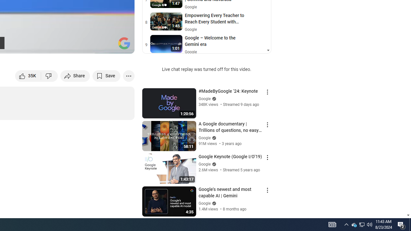 The height and width of the screenshot is (231, 411). What do you see at coordinates (28, 76) in the screenshot?
I see `like this video along with 35,367 other people` at bounding box center [28, 76].